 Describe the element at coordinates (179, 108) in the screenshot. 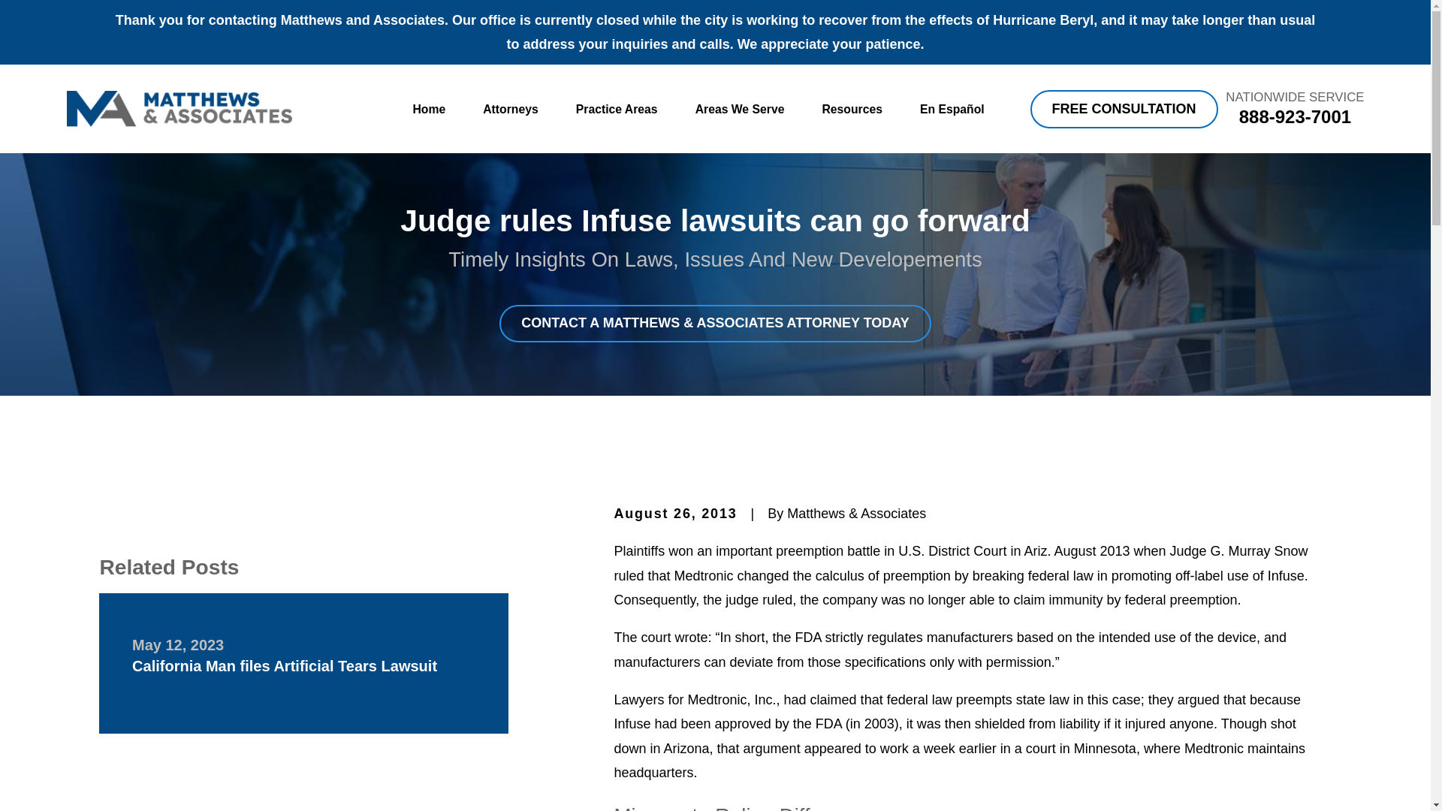

I see `Home` at that location.